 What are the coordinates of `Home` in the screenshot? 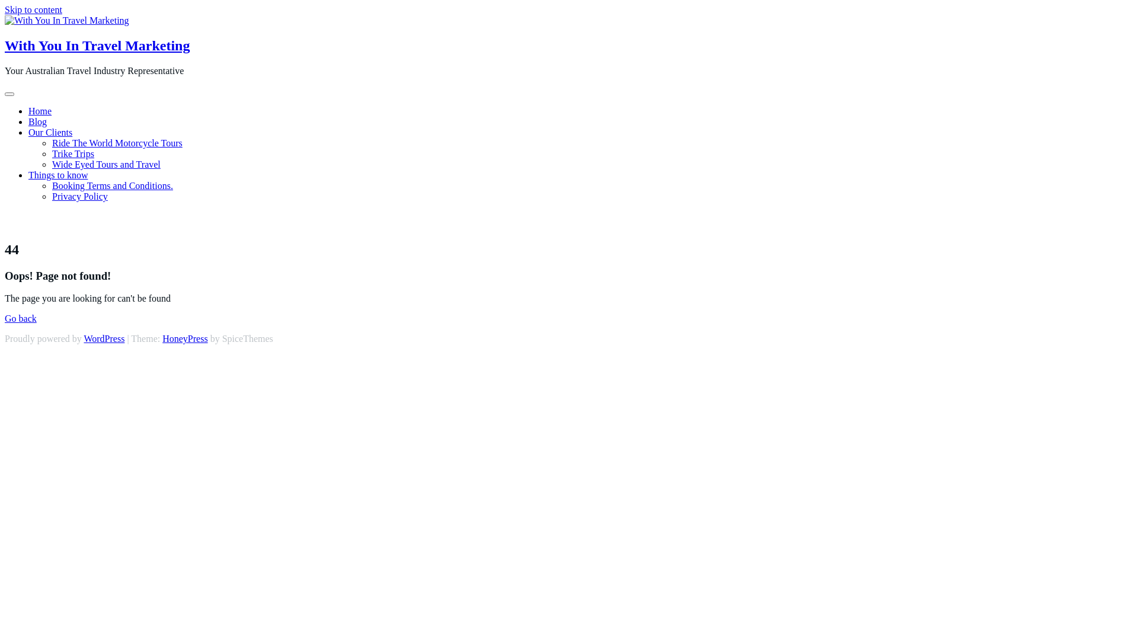 It's located at (40, 111).